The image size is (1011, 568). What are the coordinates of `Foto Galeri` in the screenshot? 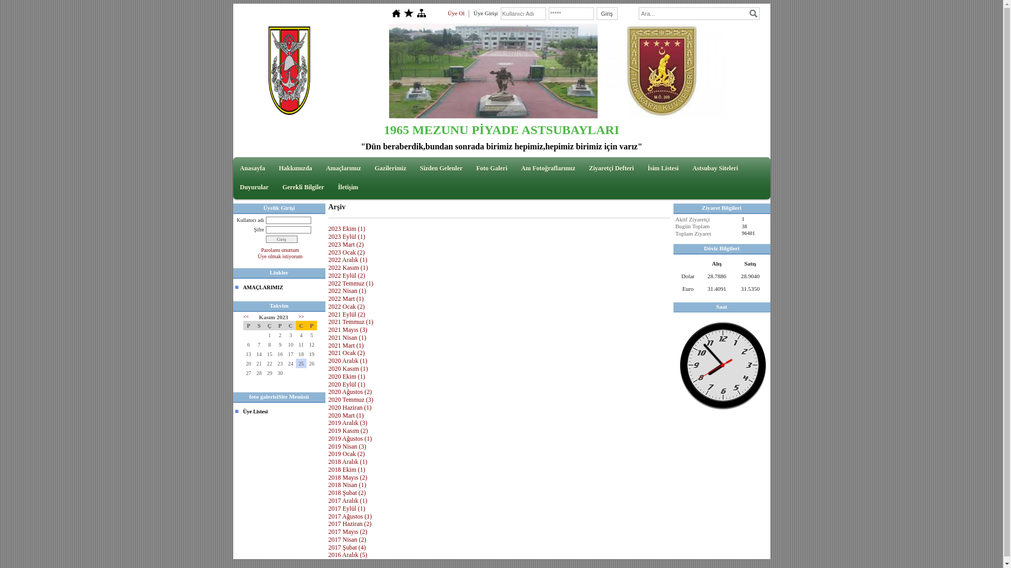 It's located at (492, 168).